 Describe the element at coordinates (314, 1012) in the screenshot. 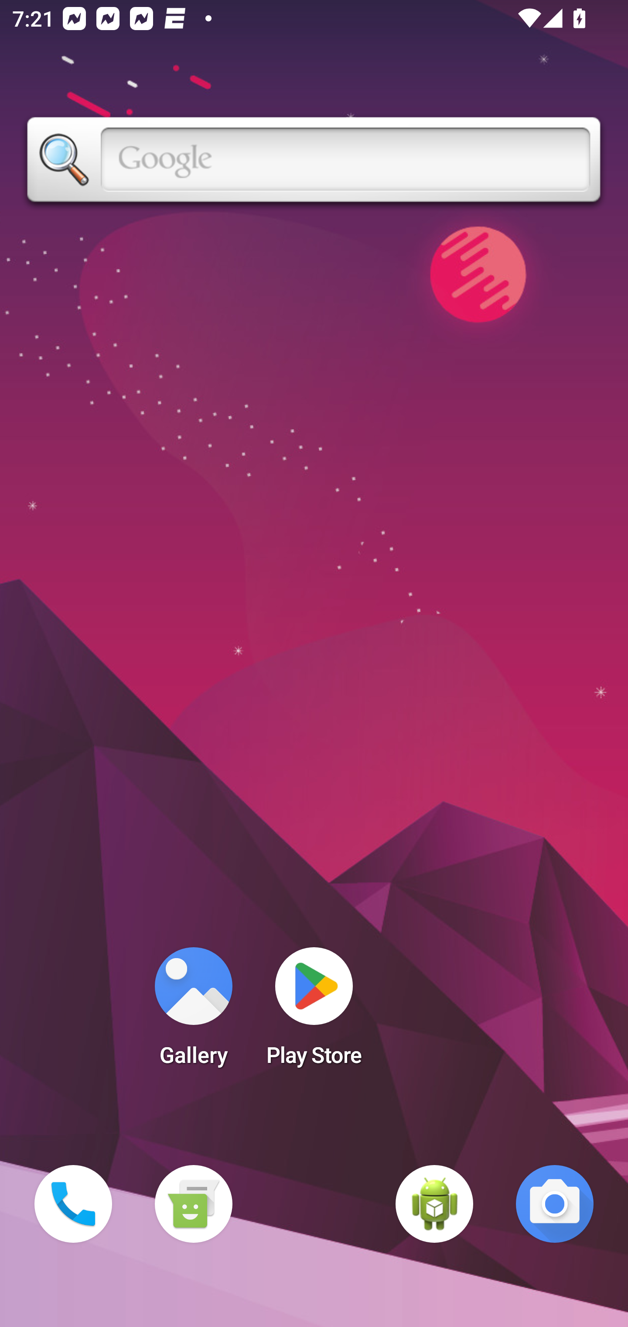

I see `Play Store` at that location.